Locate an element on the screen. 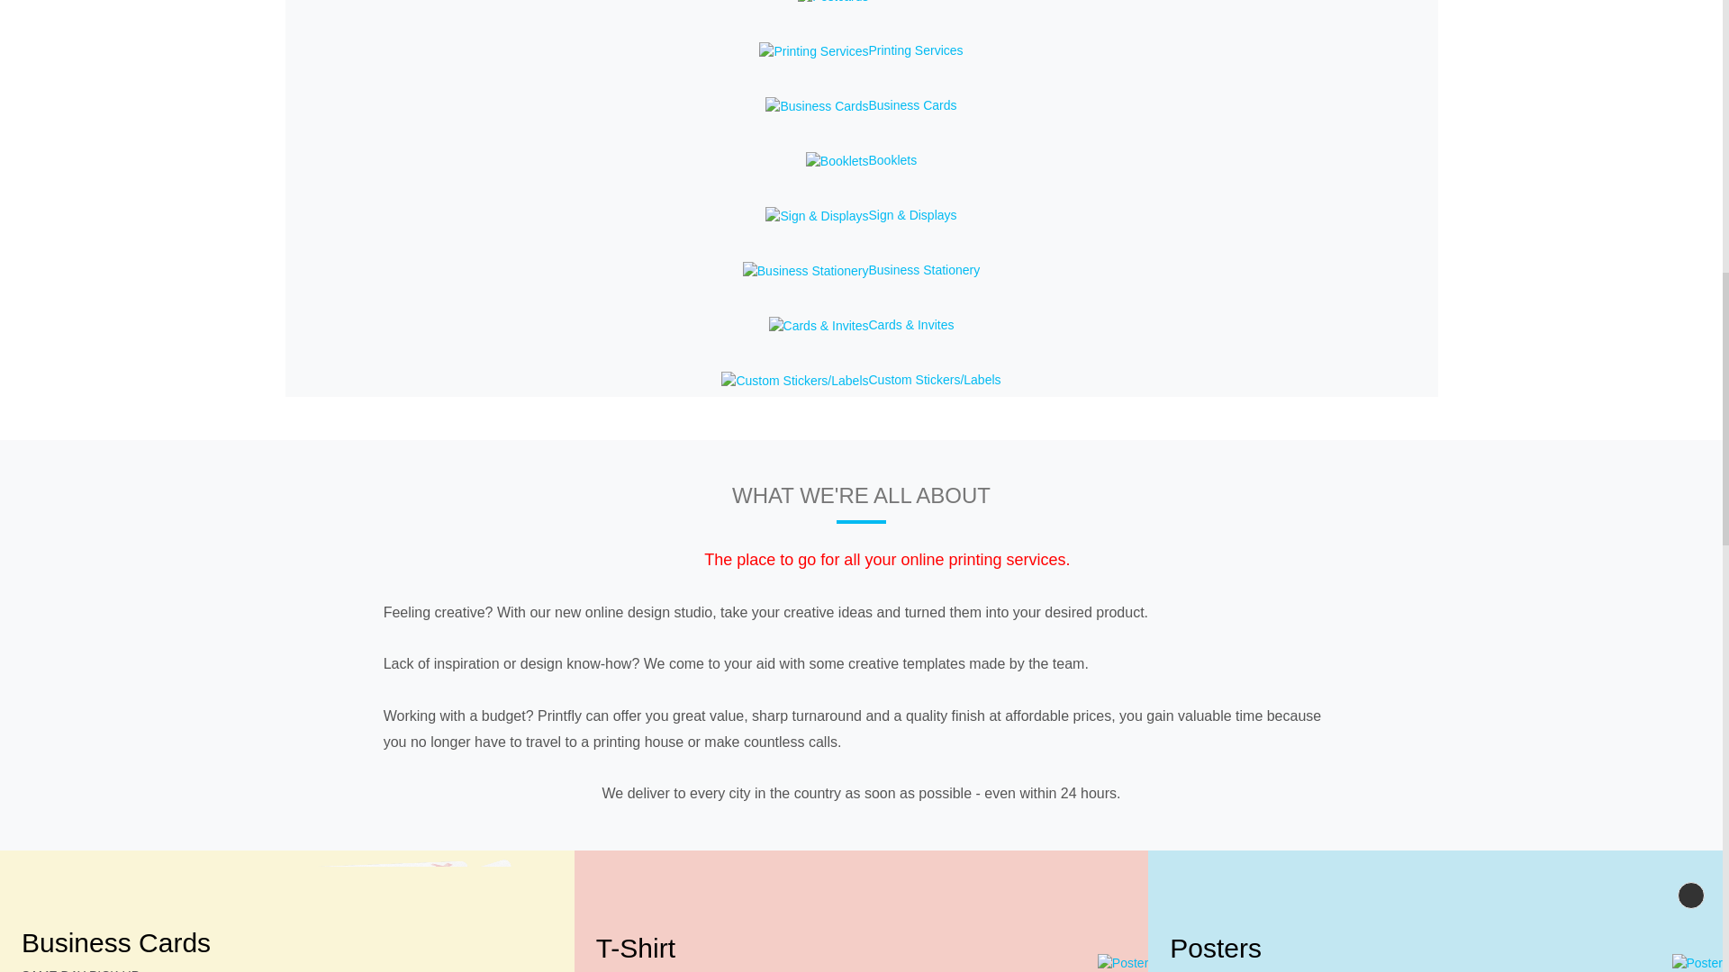 The height and width of the screenshot is (972, 1729). Printing Services is located at coordinates (812, 52).